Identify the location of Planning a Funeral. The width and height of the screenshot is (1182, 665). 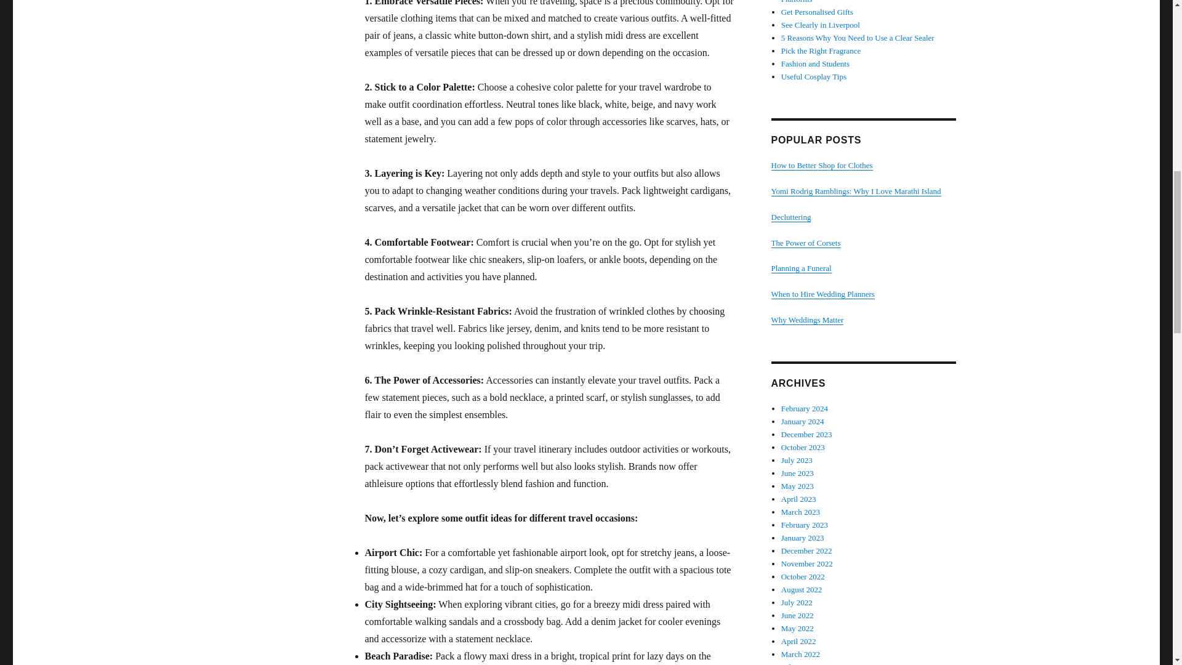
(800, 267).